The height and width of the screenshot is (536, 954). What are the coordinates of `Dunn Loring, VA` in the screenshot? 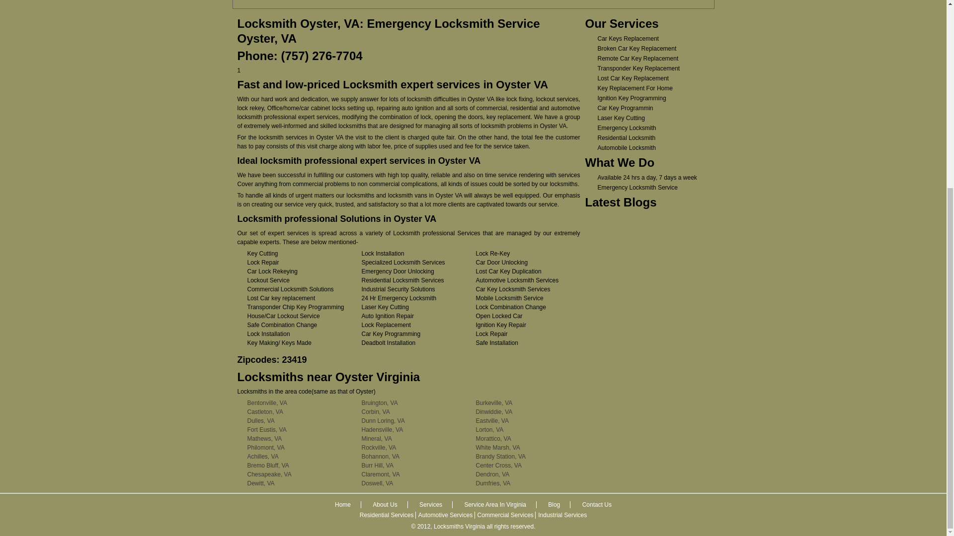 It's located at (383, 421).